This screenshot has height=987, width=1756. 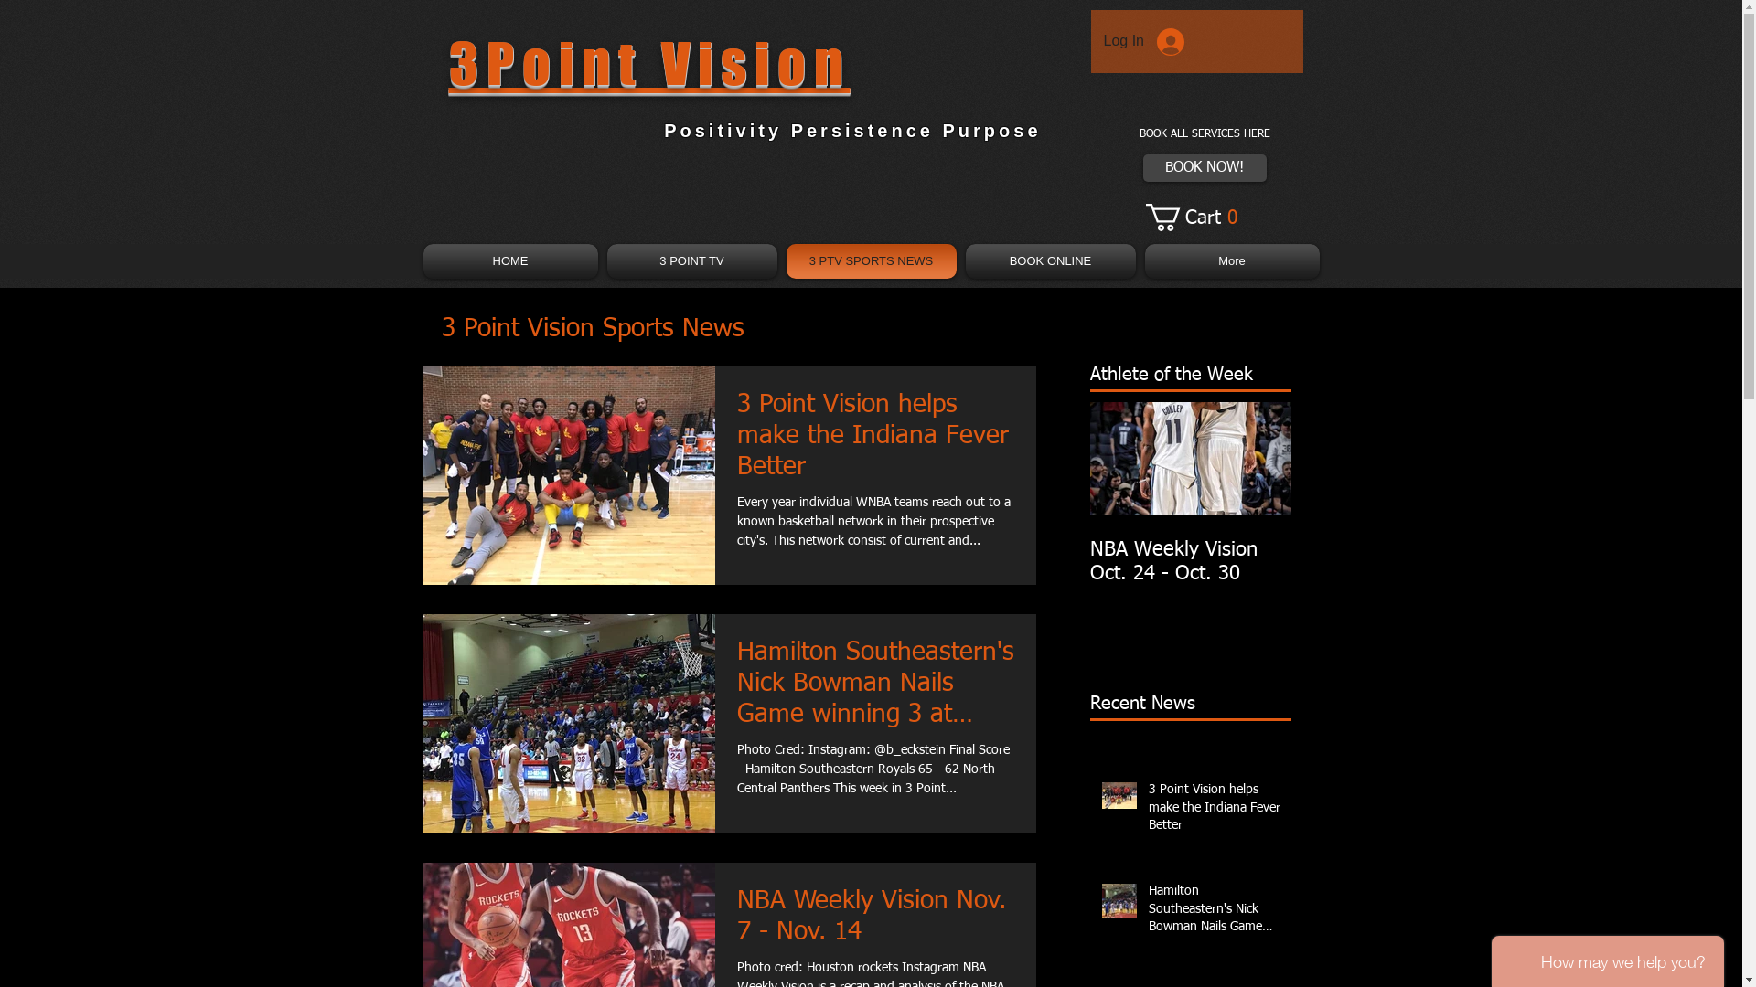 What do you see at coordinates (876, 921) in the screenshot?
I see `NBA Weekly Vision Nov. 7 - Nov. 14` at bounding box center [876, 921].